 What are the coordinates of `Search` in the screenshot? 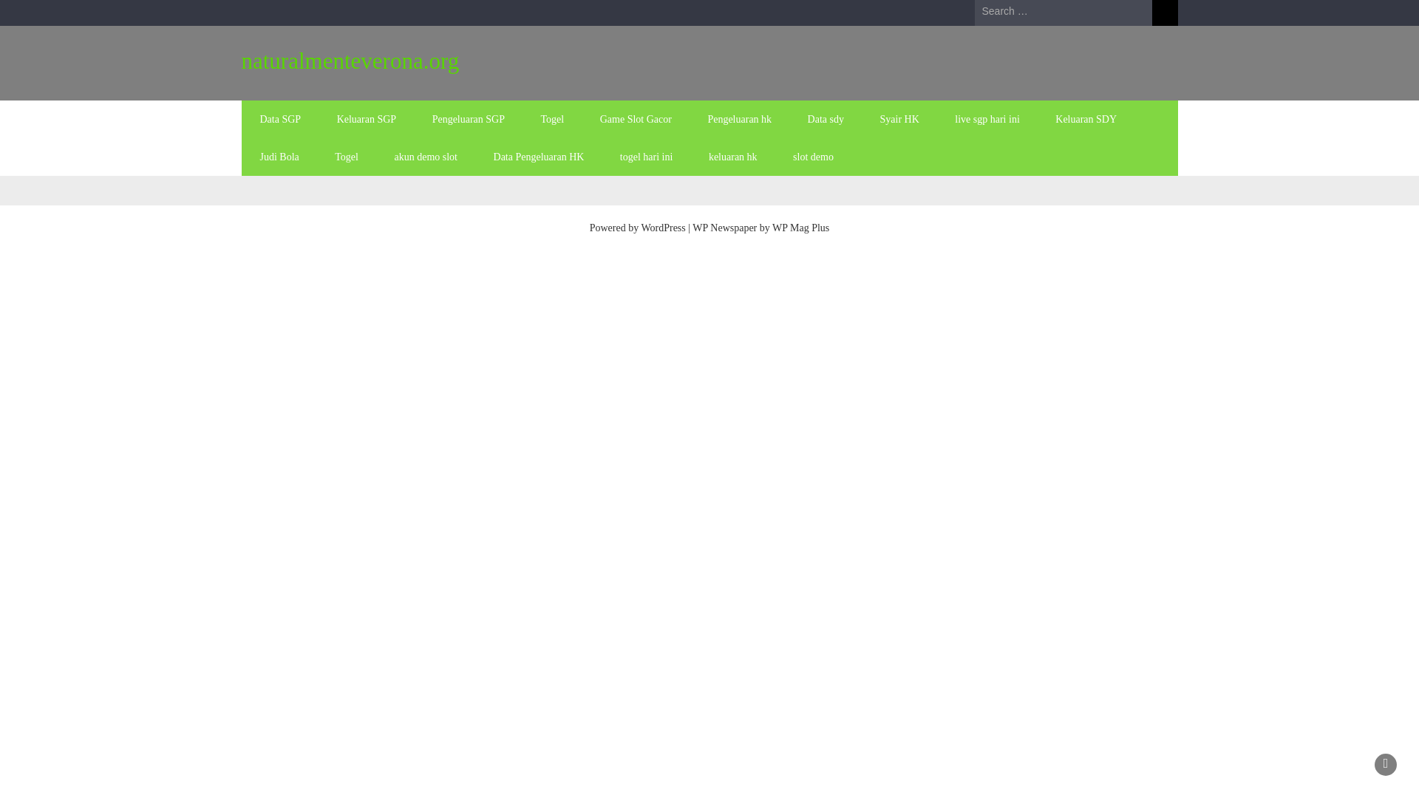 It's located at (1164, 13).